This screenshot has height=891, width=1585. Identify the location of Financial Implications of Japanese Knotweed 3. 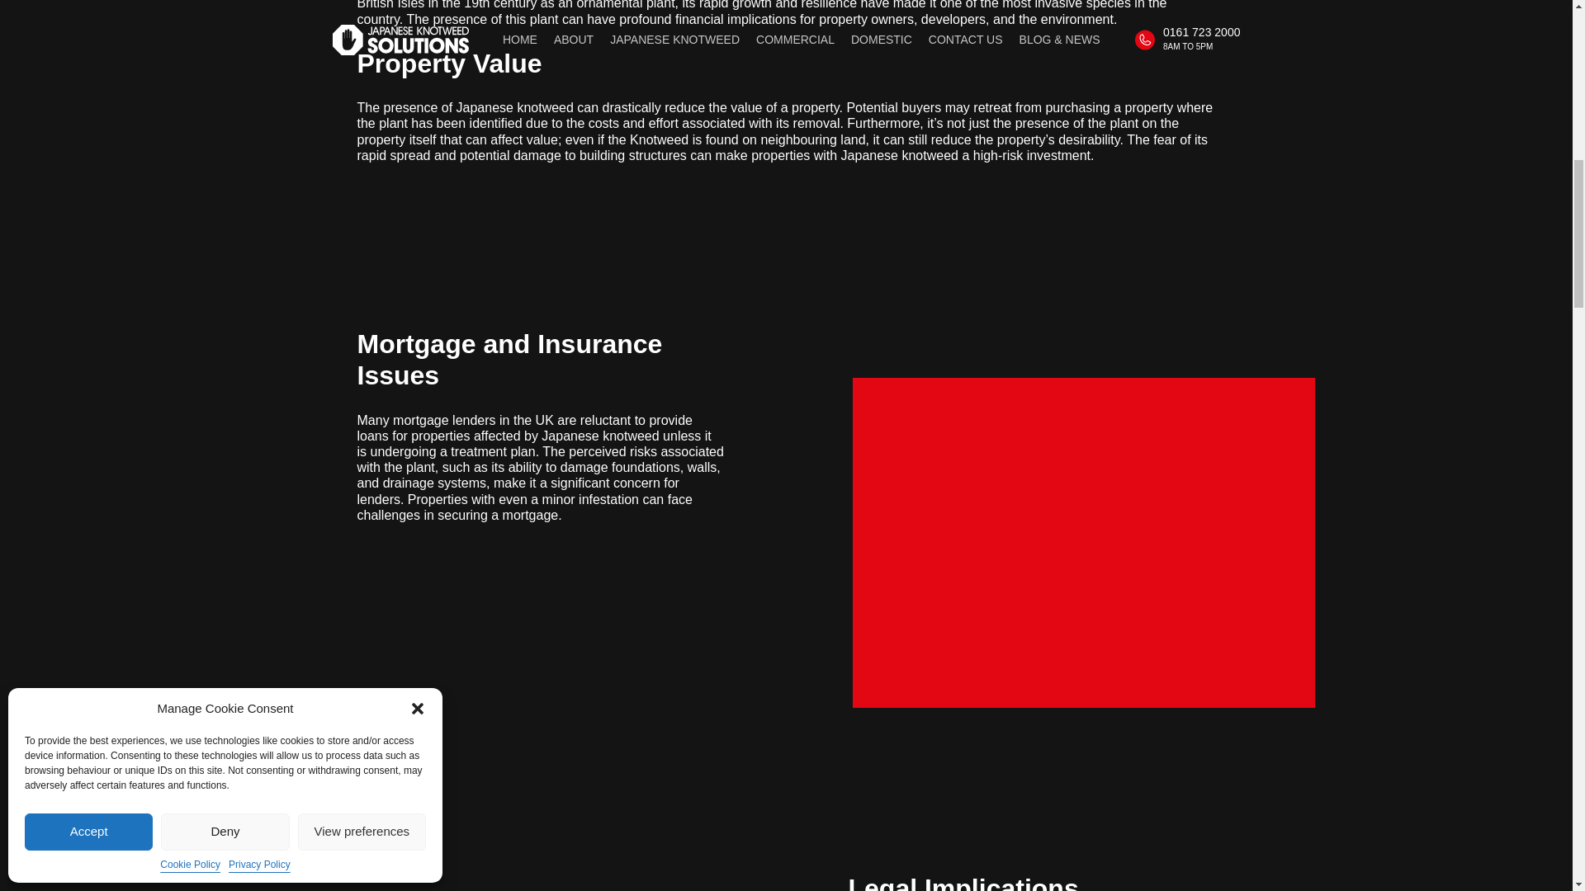
(1083, 542).